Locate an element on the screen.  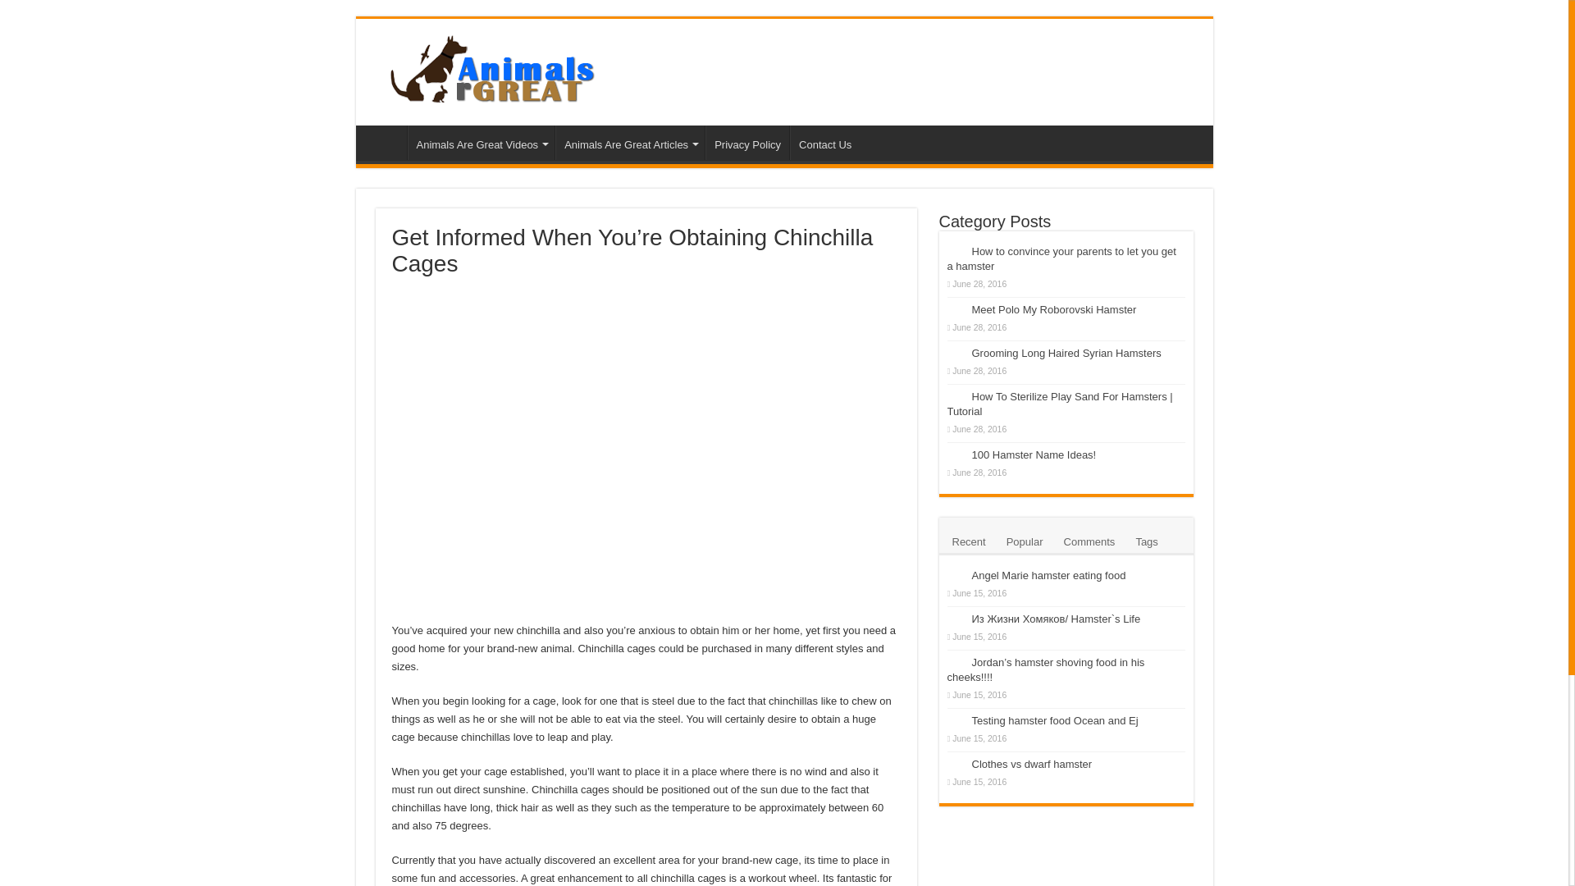
Privacy Policy is located at coordinates (746, 143).